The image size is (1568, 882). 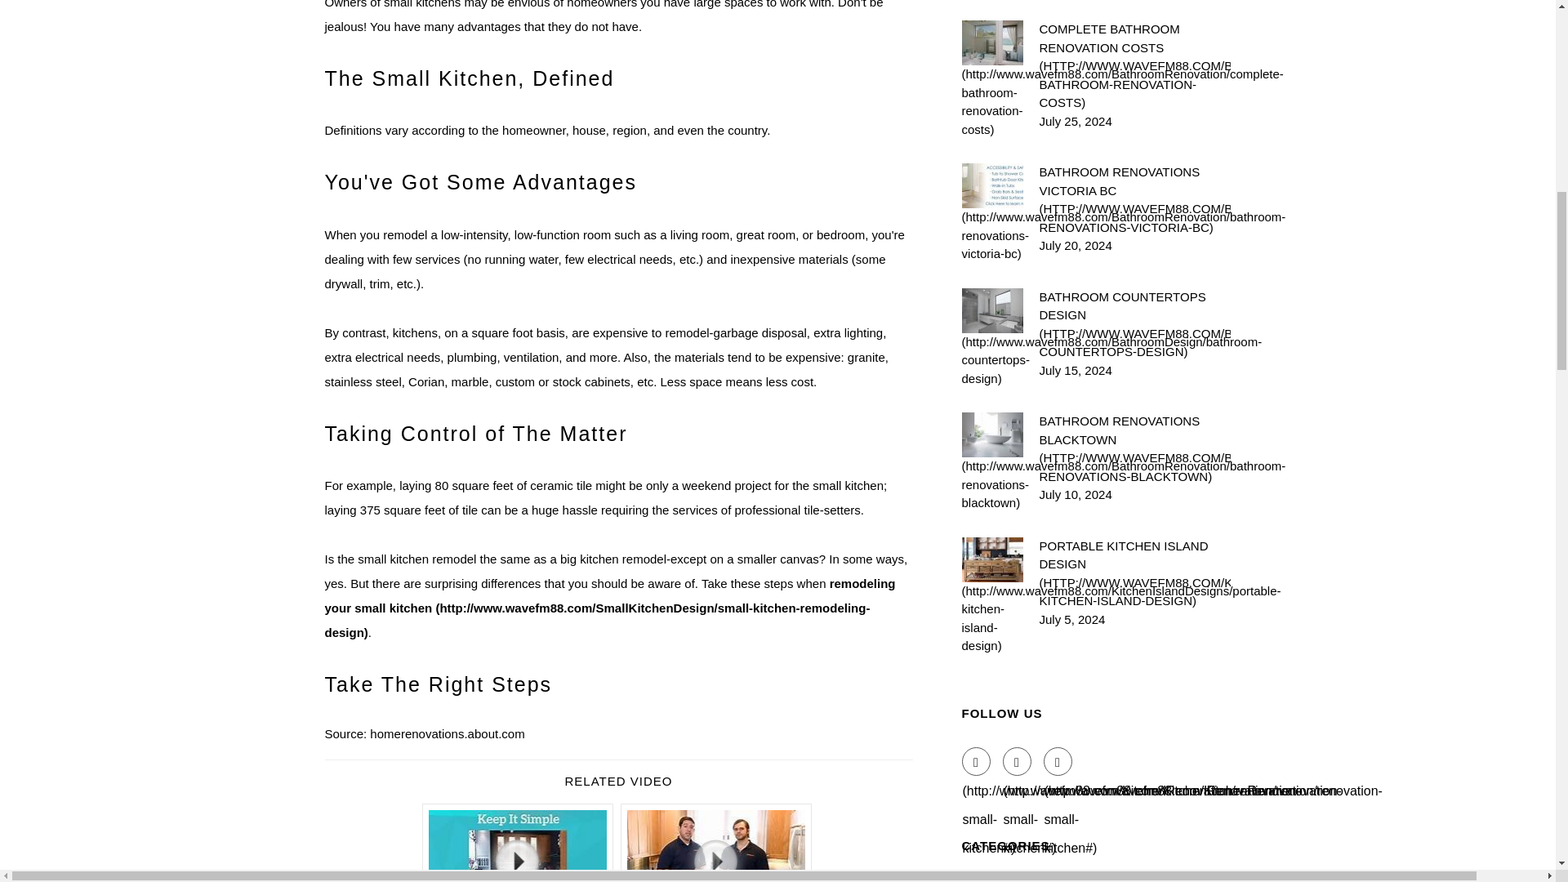 I want to click on View this video from YouTube, so click(x=716, y=843).